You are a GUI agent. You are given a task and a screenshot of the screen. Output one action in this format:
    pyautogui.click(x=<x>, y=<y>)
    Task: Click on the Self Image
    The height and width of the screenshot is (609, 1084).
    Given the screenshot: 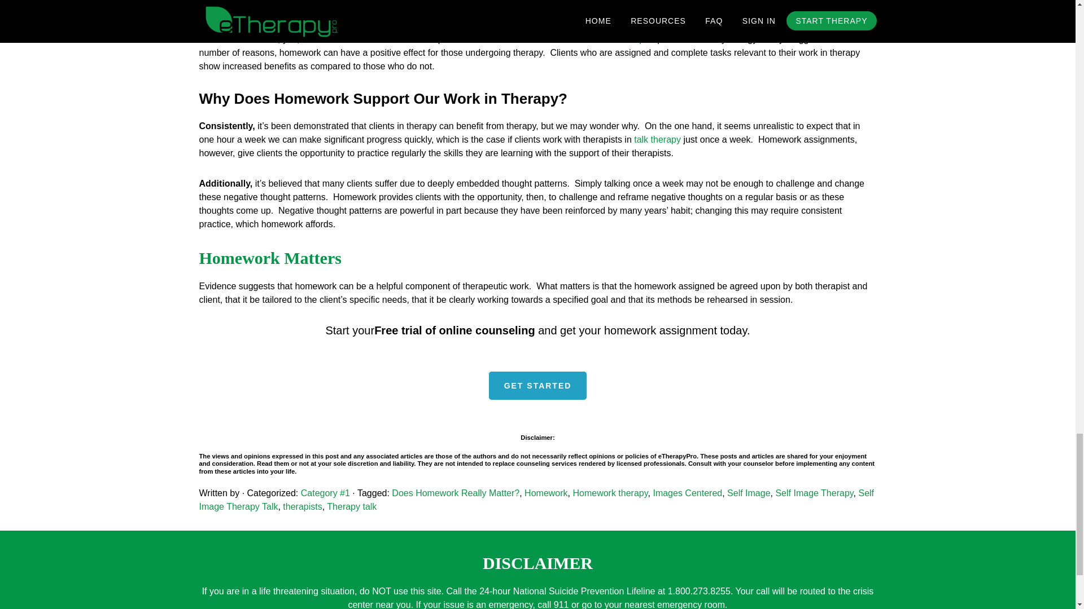 What is the action you would take?
    pyautogui.click(x=749, y=493)
    